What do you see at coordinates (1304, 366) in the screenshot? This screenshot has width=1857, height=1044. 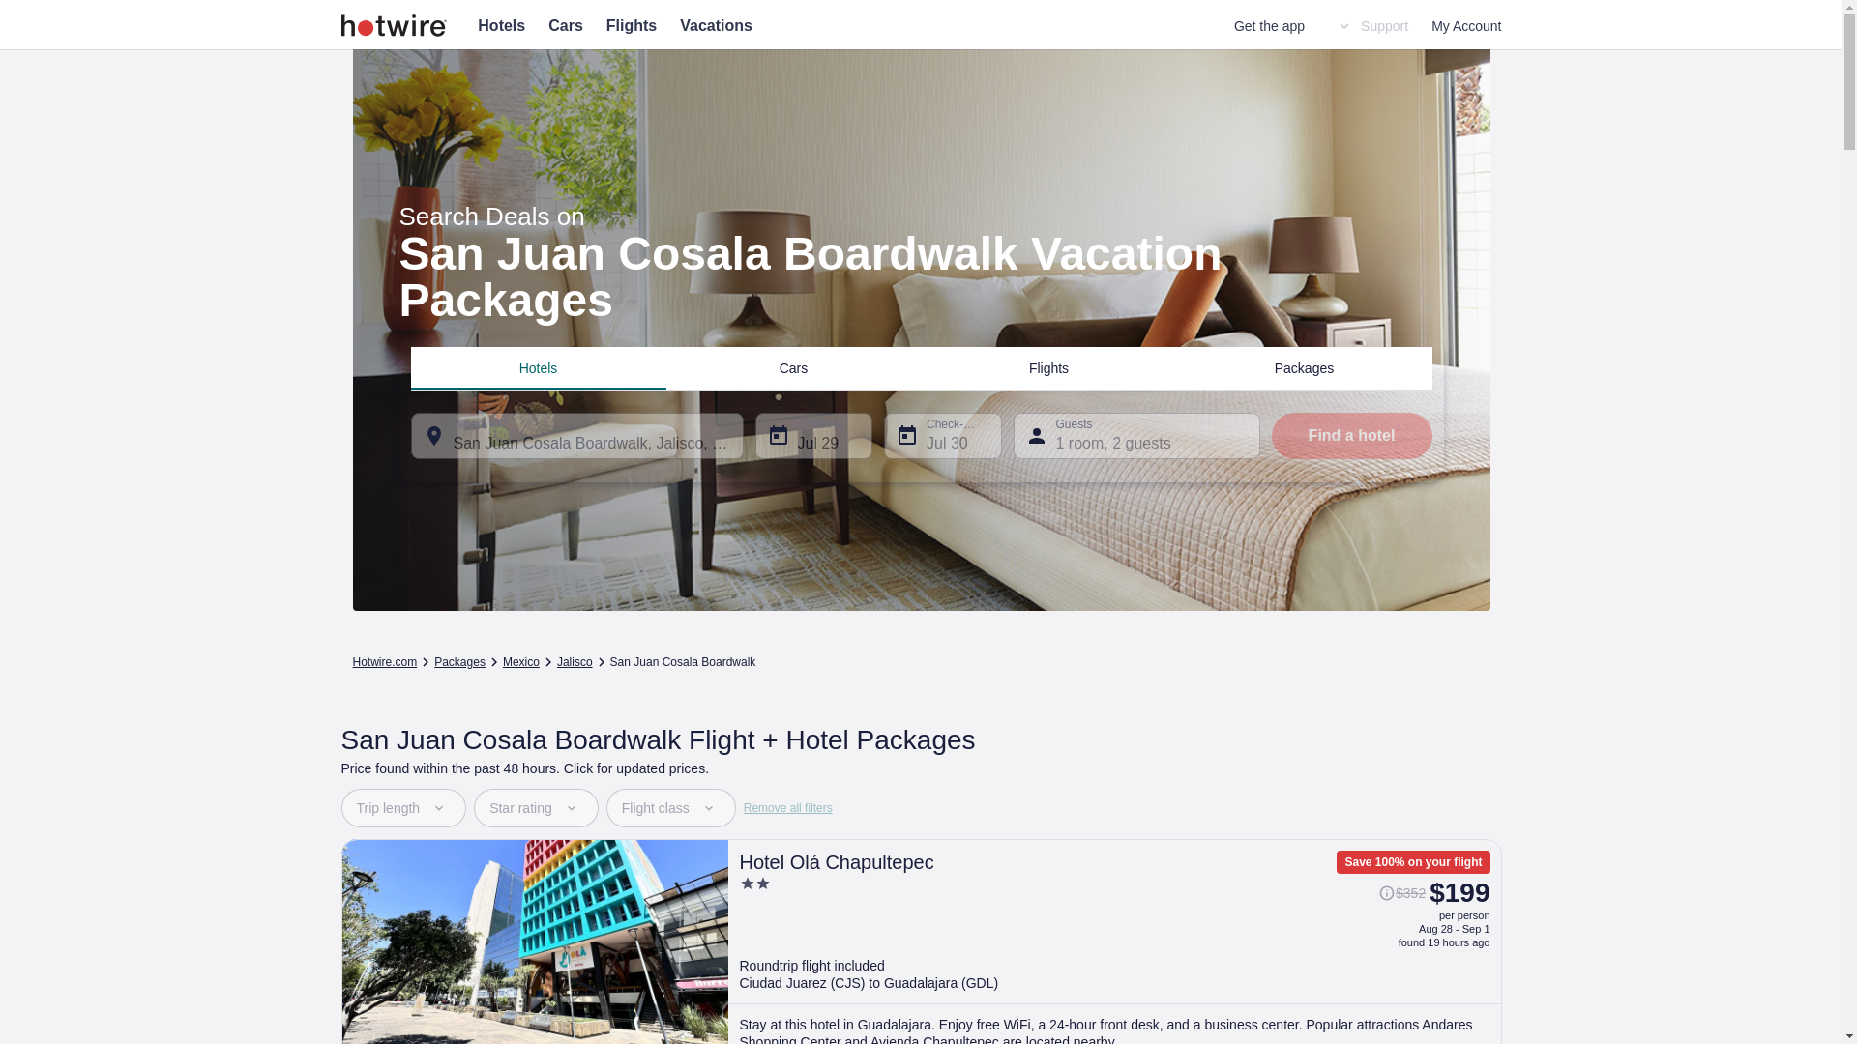 I see `Packages` at bounding box center [1304, 366].